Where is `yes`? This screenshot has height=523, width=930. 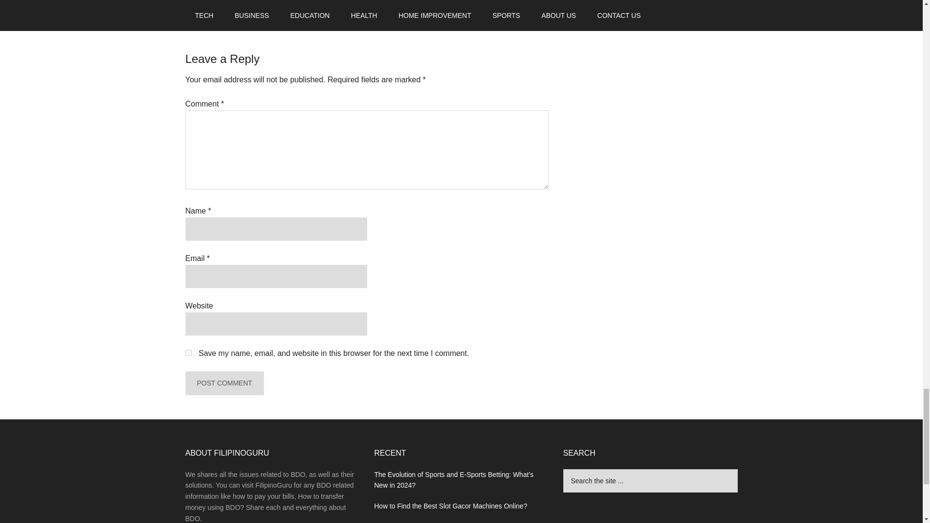
yes is located at coordinates (188, 353).